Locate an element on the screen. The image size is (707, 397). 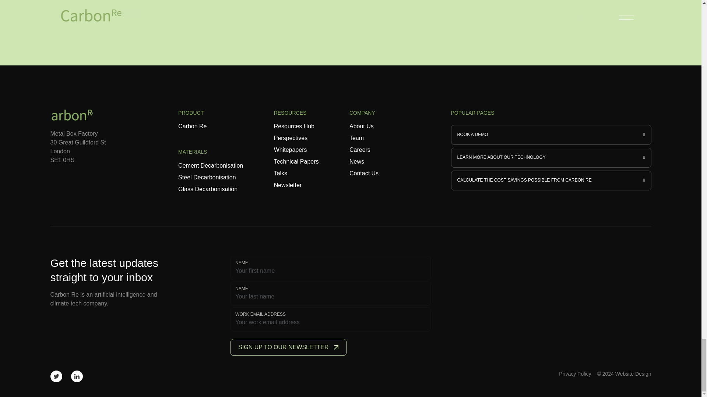
Your work email address is located at coordinates (331, 322).